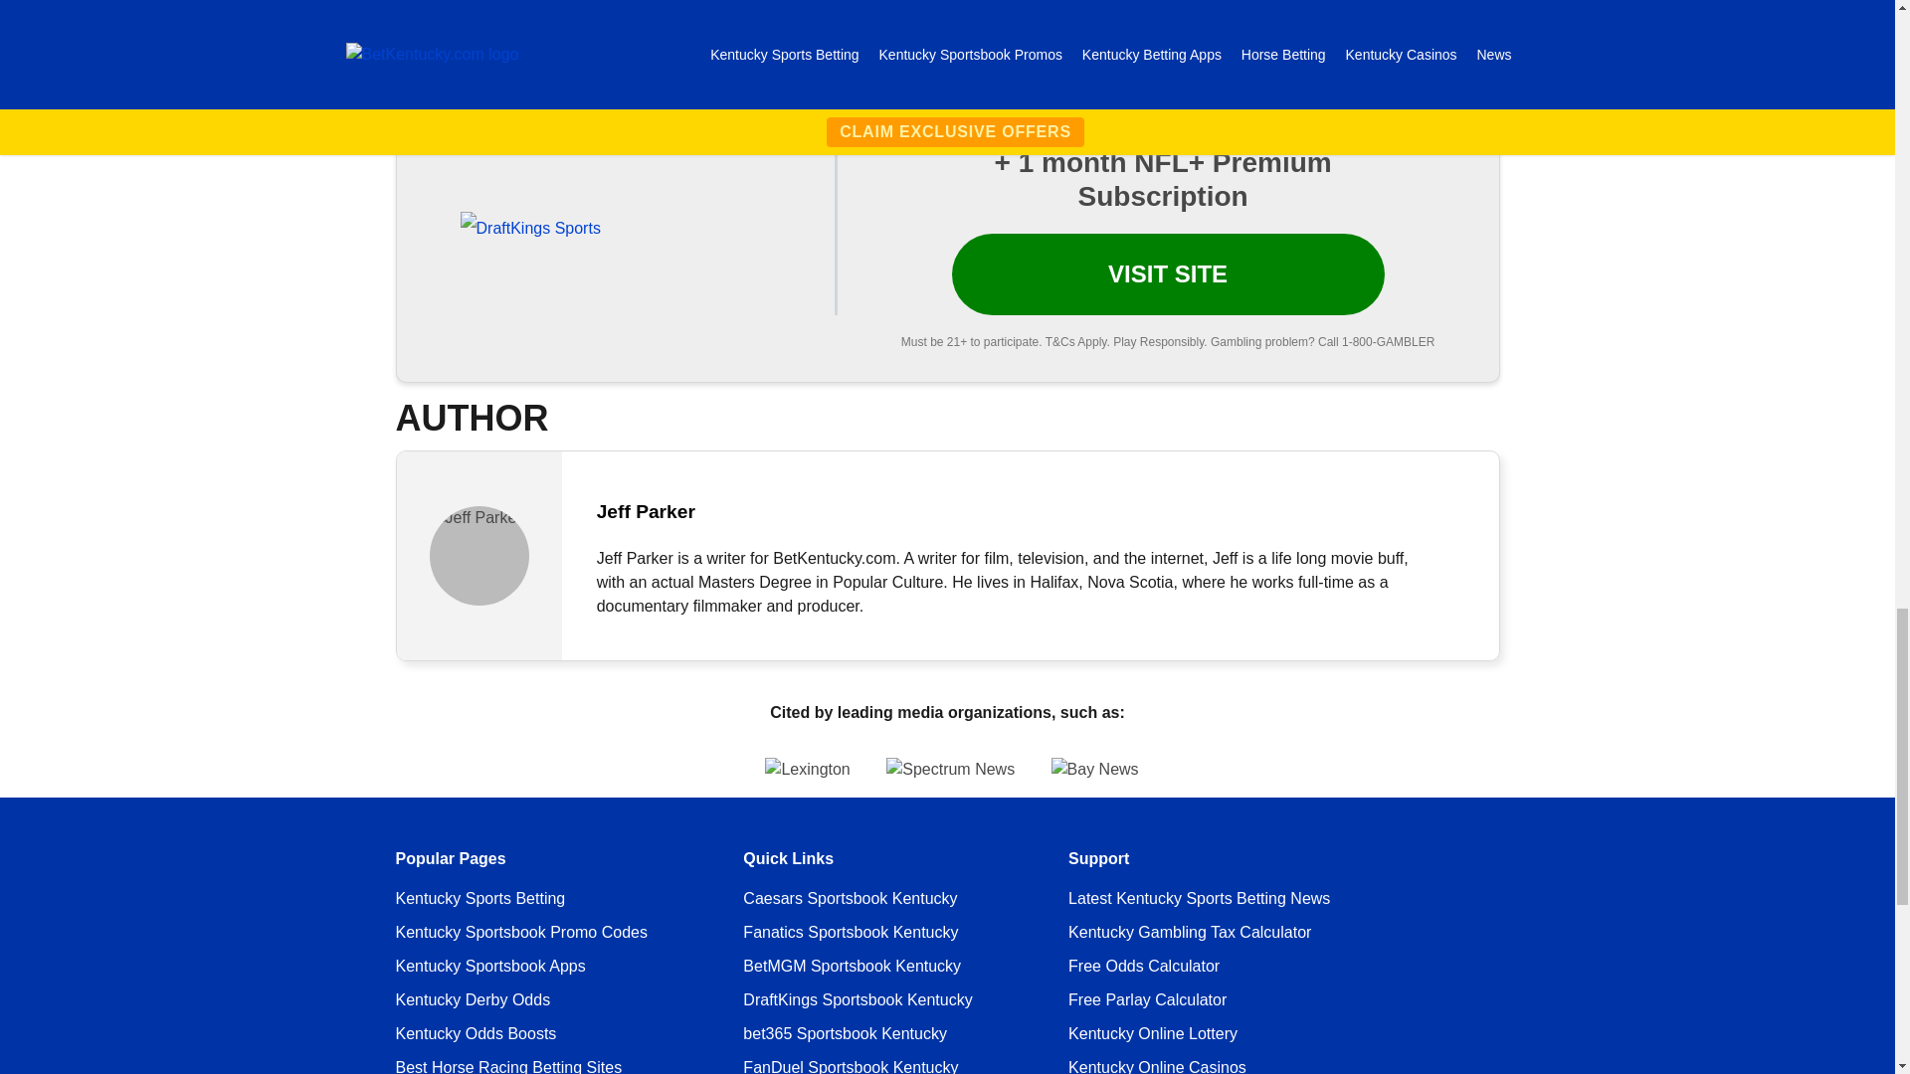  Describe the element at coordinates (619, 770) in the screenshot. I see `Lexington` at that location.